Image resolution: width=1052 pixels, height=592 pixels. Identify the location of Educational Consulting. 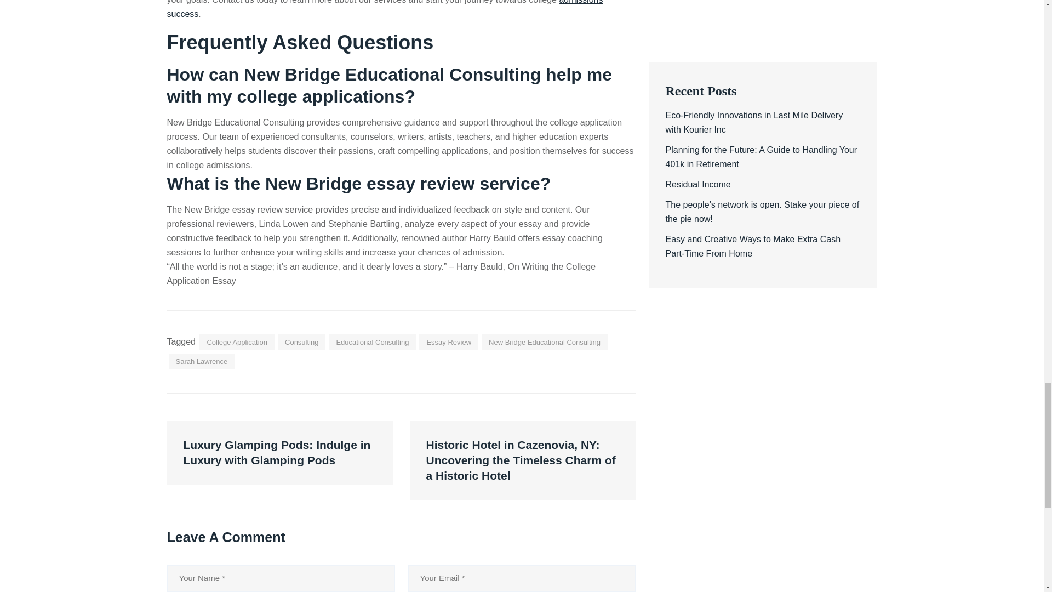
(371, 342).